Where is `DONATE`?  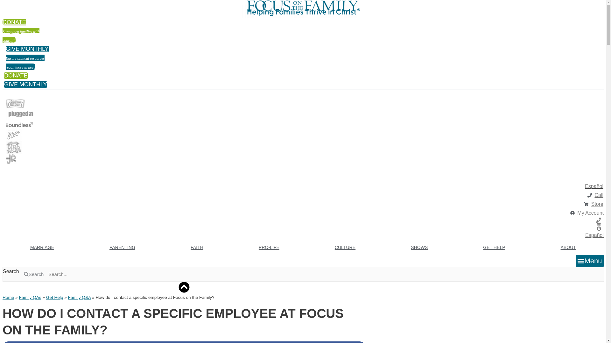
DONATE is located at coordinates (16, 76).